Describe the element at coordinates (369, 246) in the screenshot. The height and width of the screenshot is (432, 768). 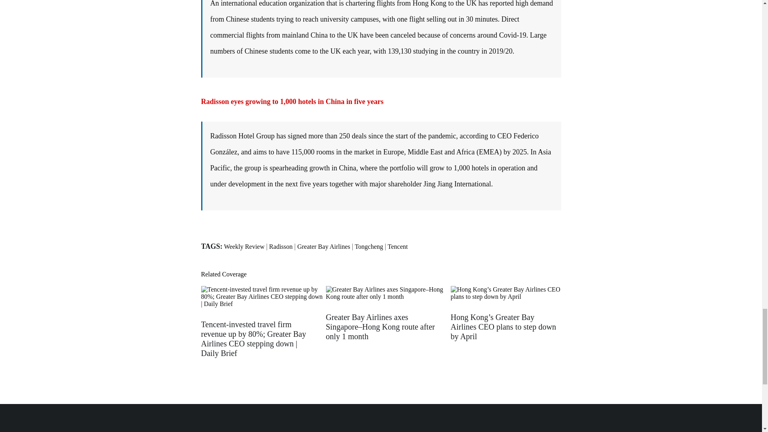
I see `Tongcheng` at that location.